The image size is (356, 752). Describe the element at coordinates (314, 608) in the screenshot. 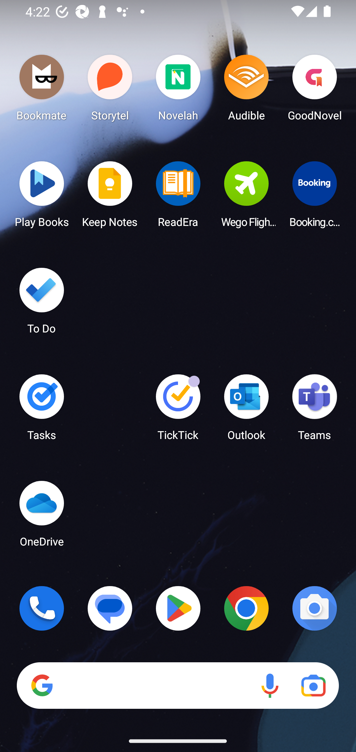

I see `Camera` at that location.